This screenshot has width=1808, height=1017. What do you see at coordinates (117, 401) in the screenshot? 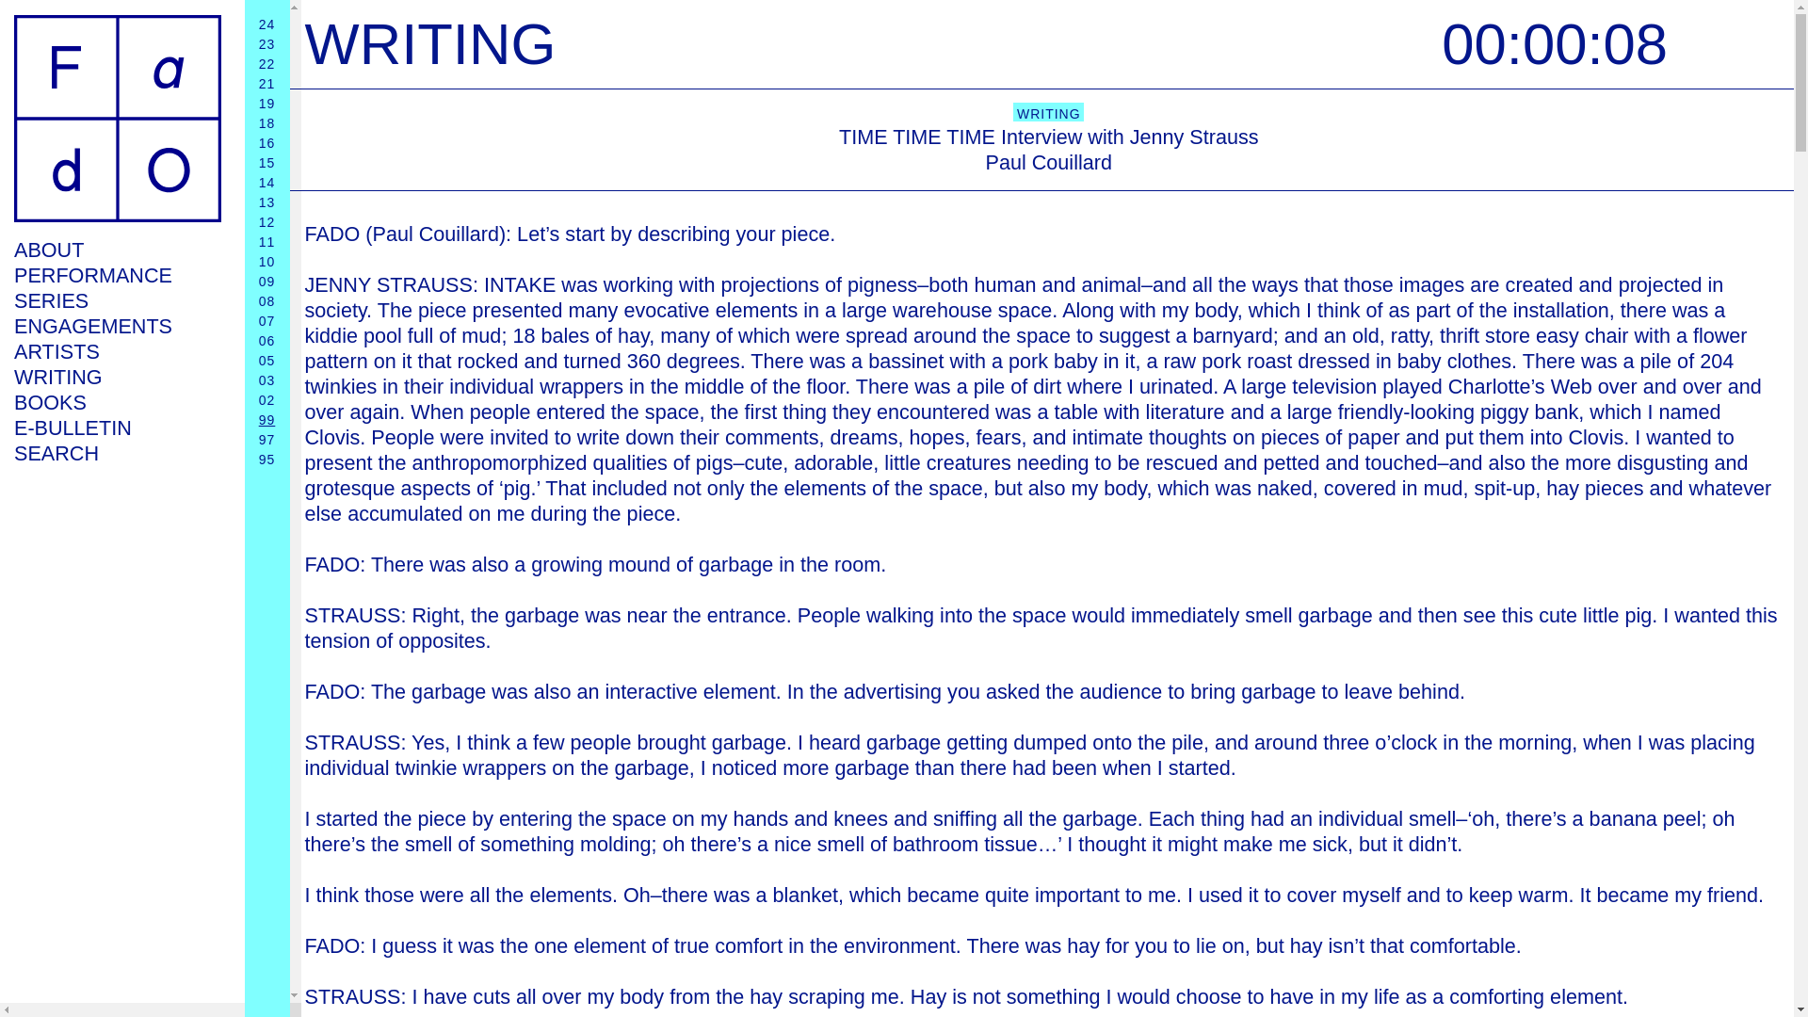
I see `BOOKS` at bounding box center [117, 401].